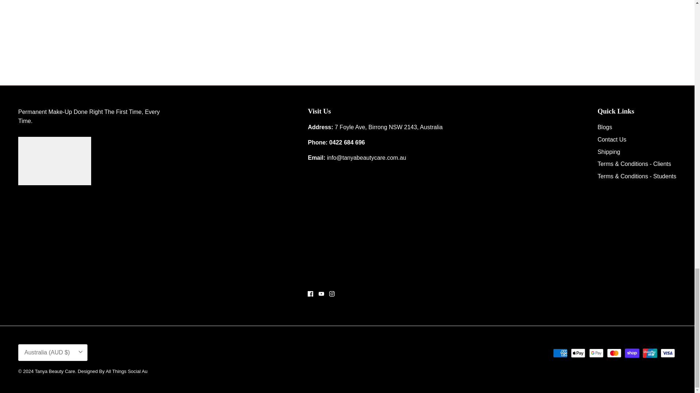 This screenshot has height=393, width=700. I want to click on Instagram, so click(332, 294).